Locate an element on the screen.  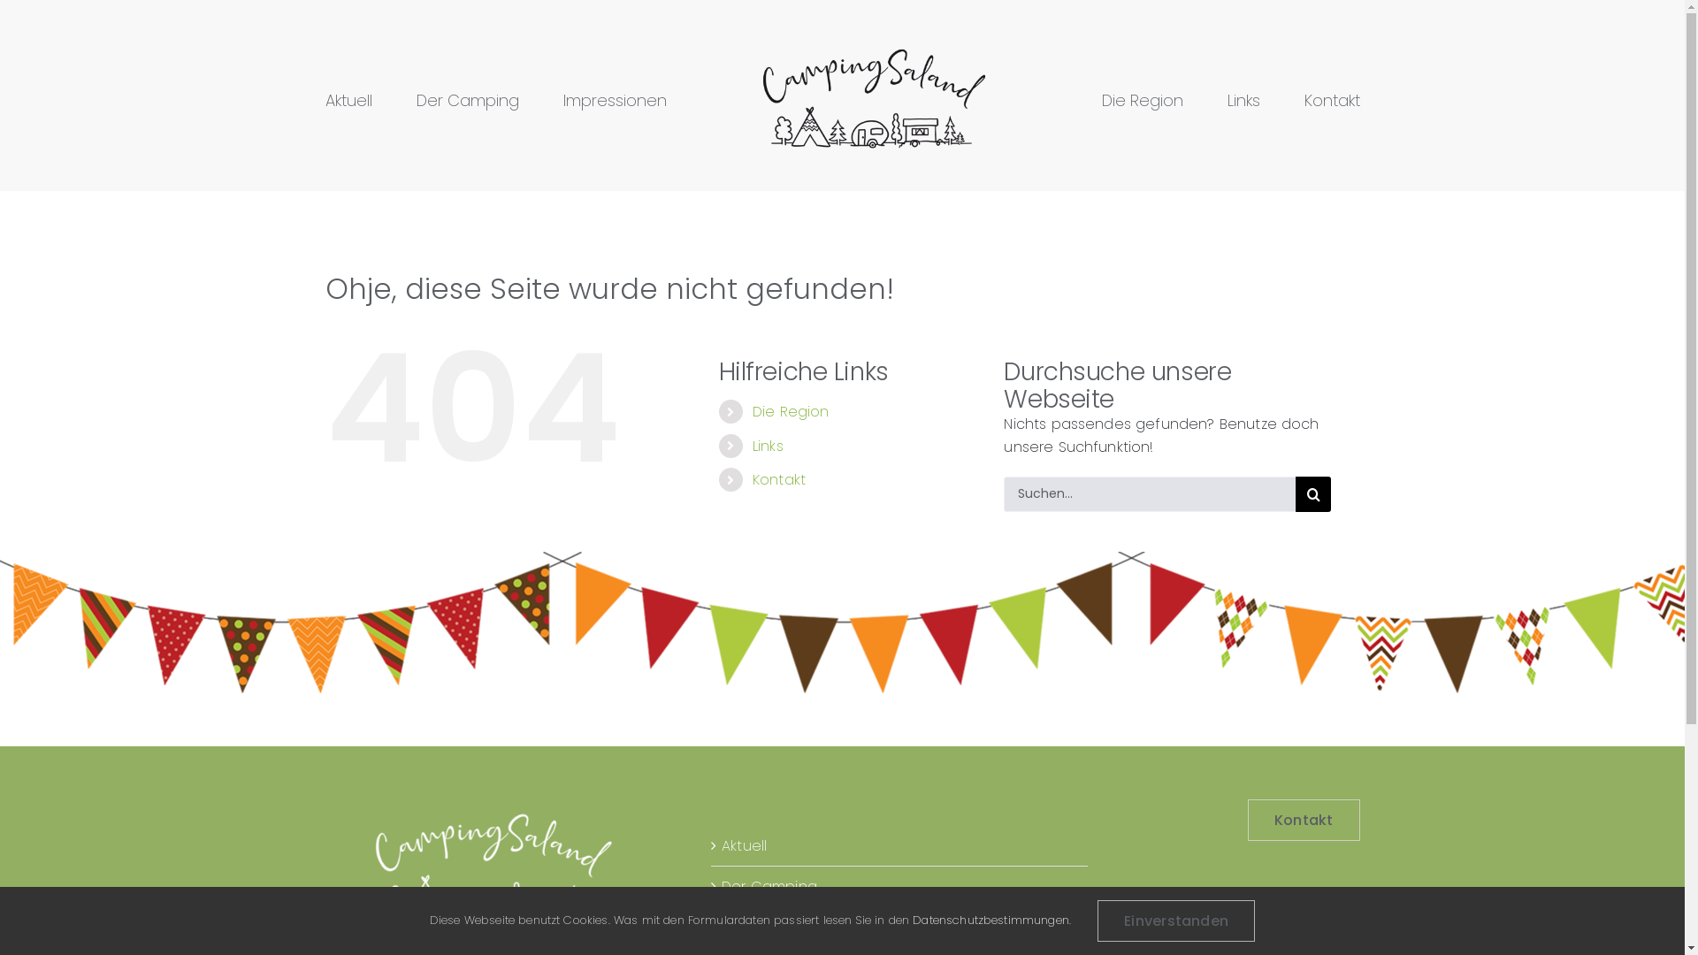
Camping_Saland_450-w is located at coordinates (492, 868).